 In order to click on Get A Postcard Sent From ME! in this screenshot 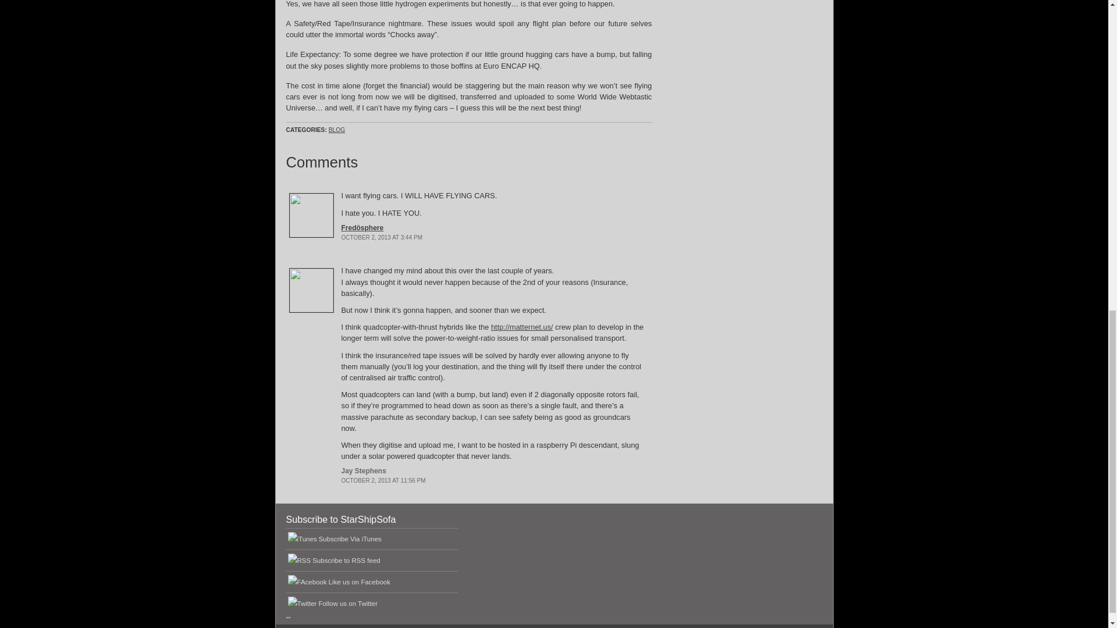, I will do `click(742, 30)`.